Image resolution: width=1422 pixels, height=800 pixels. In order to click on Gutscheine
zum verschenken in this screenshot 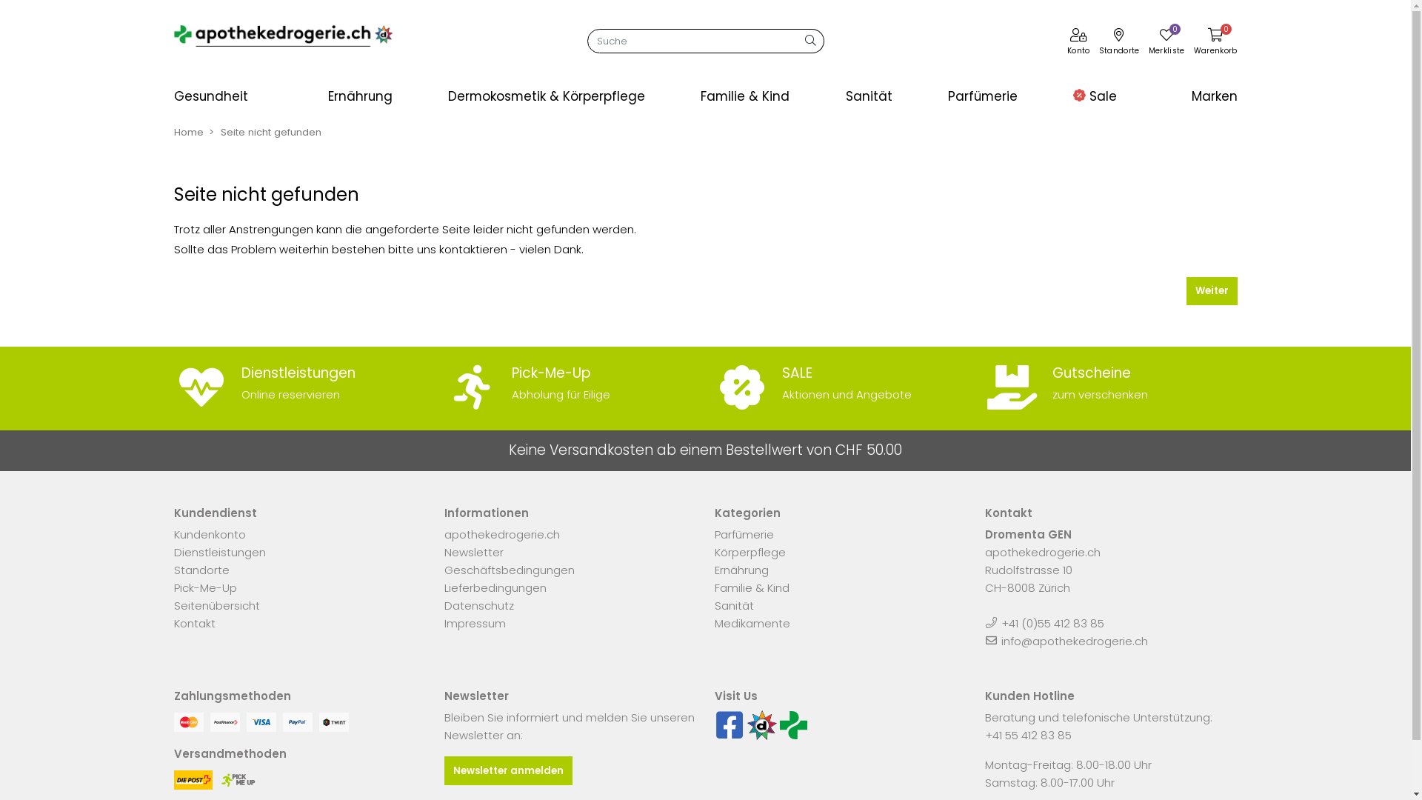, I will do `click(1111, 384)`.